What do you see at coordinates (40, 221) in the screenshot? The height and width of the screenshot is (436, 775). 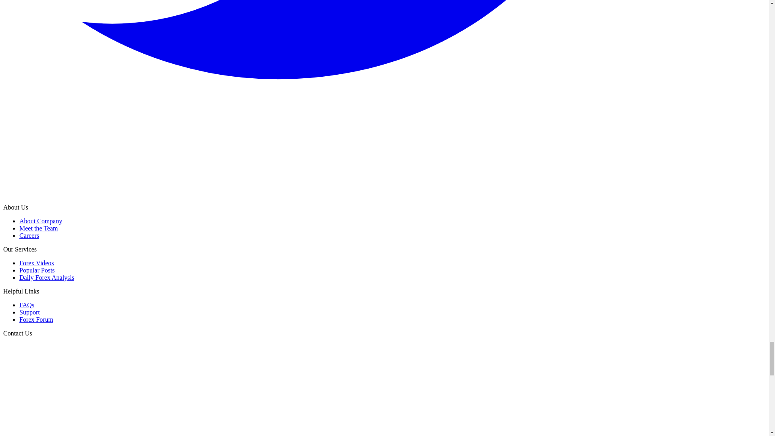 I see `About Company` at bounding box center [40, 221].